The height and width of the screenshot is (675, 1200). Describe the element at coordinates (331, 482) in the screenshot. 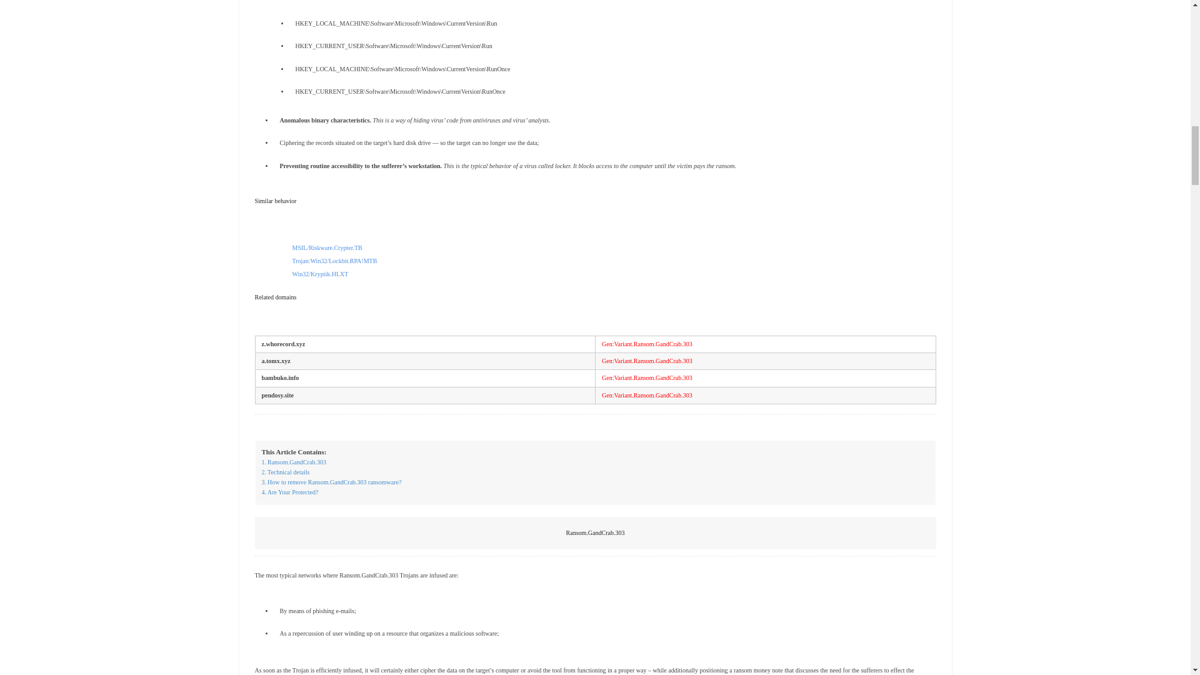

I see `How to remove Ransom.GandCrab.303 ransomware?` at that location.